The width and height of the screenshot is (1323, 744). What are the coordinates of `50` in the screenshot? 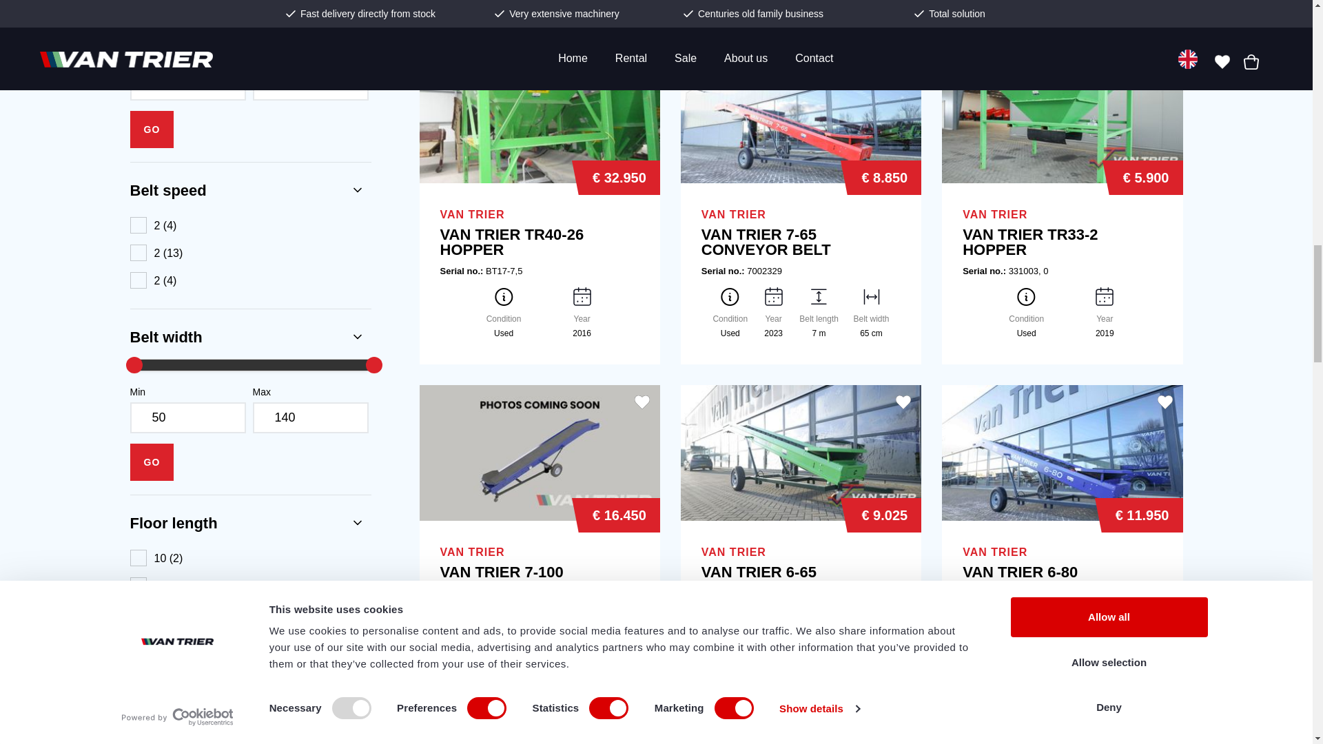 It's located at (187, 417).